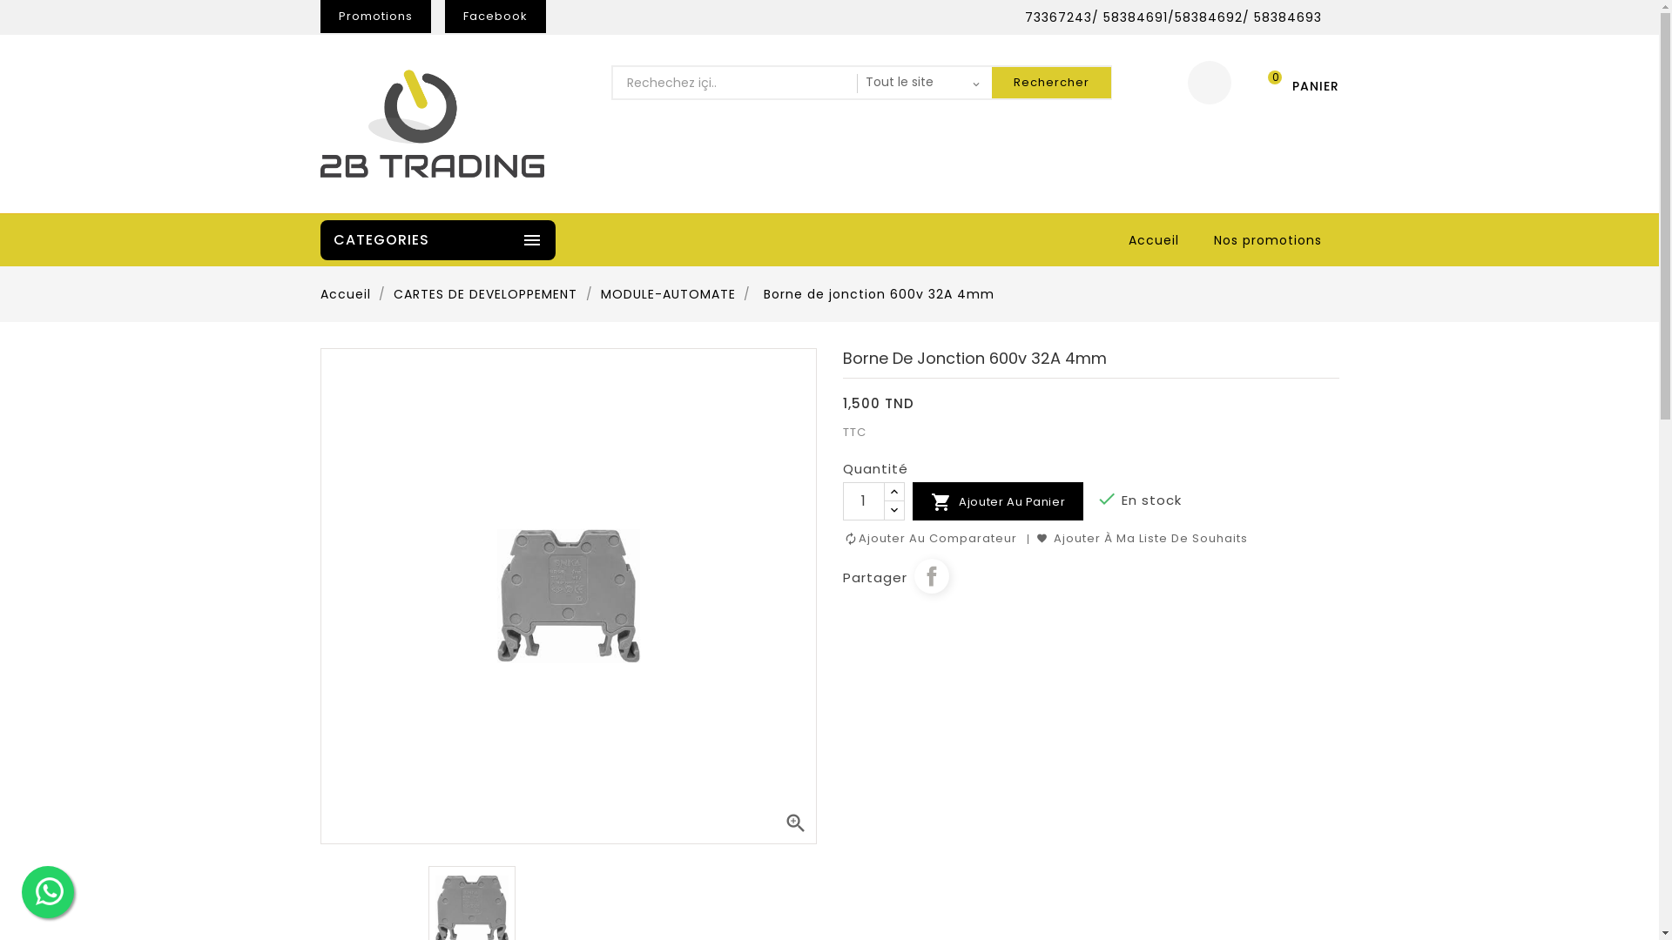  I want to click on PANIER
0, so click(1296, 84).